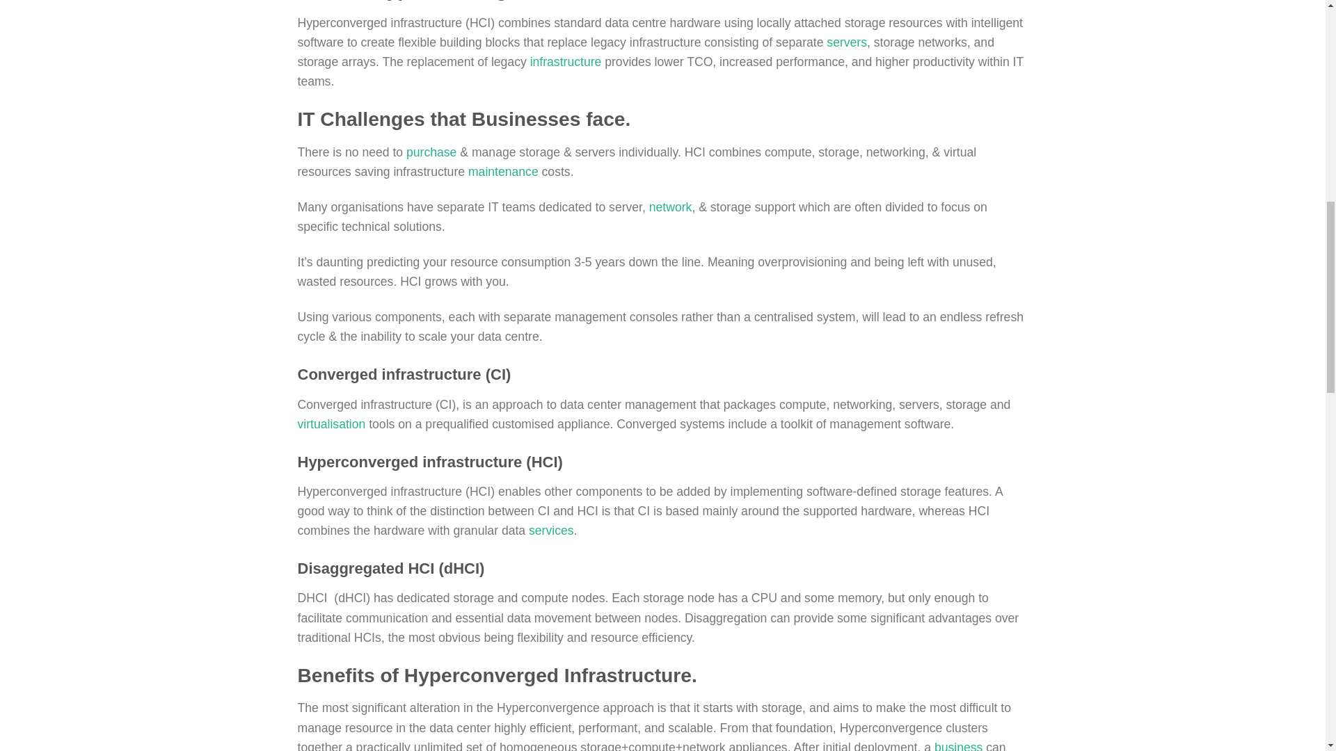  What do you see at coordinates (503, 171) in the screenshot?
I see `maintenance` at bounding box center [503, 171].